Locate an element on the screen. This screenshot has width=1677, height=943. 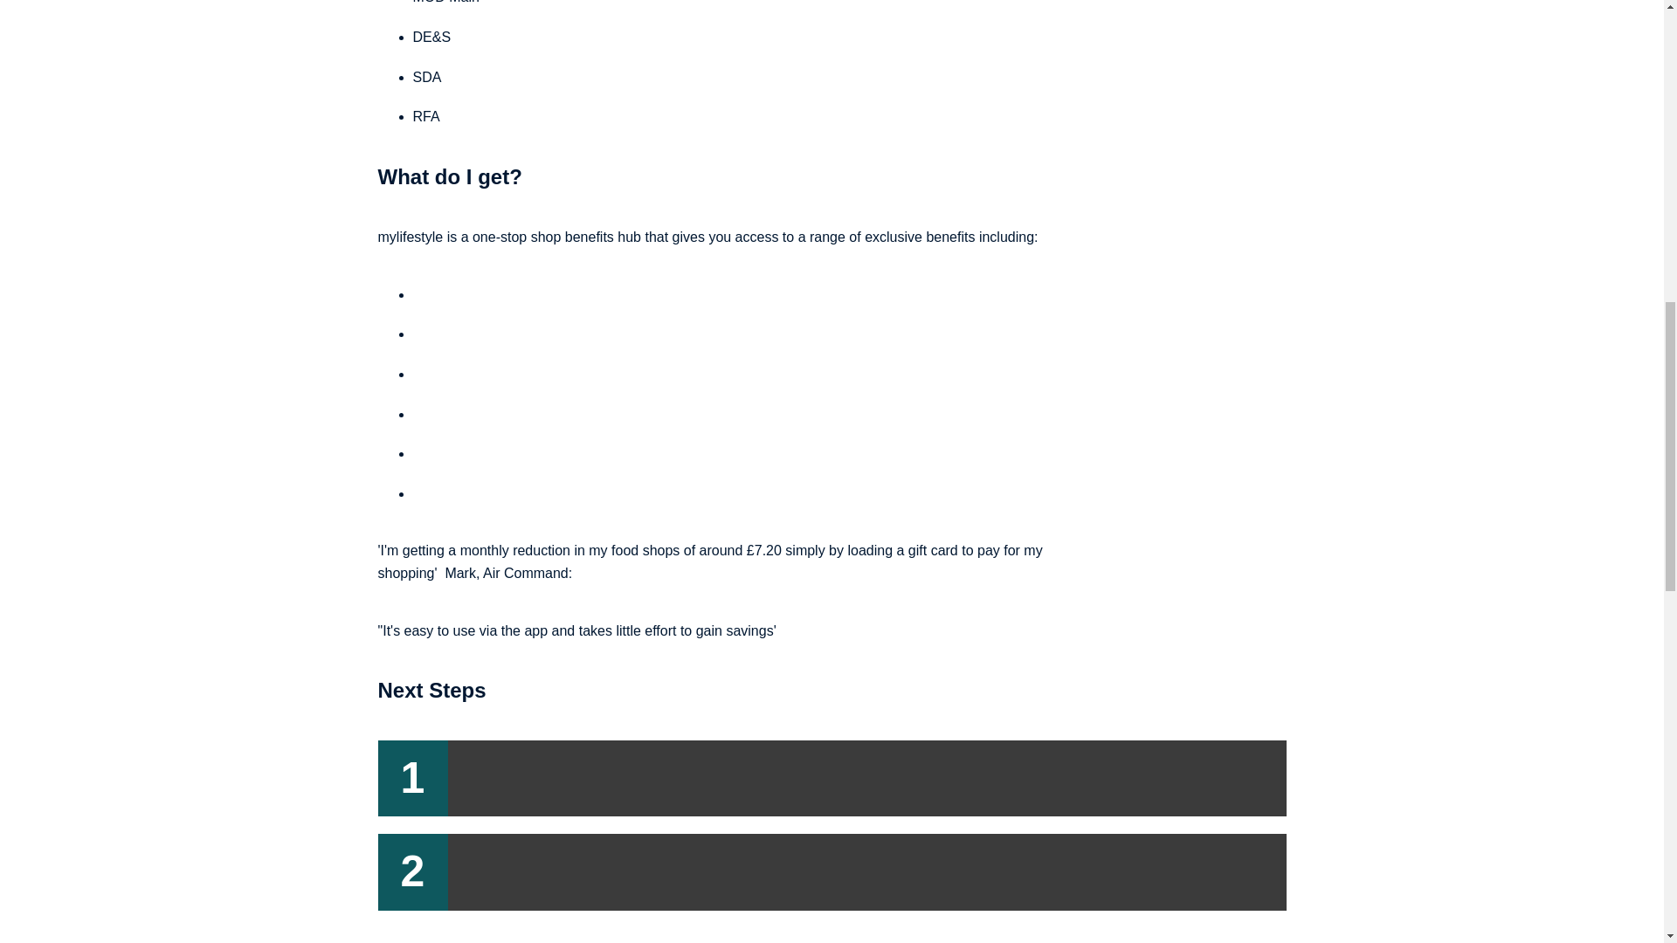
Benenden Health Cash Plan is located at coordinates (500, 414).